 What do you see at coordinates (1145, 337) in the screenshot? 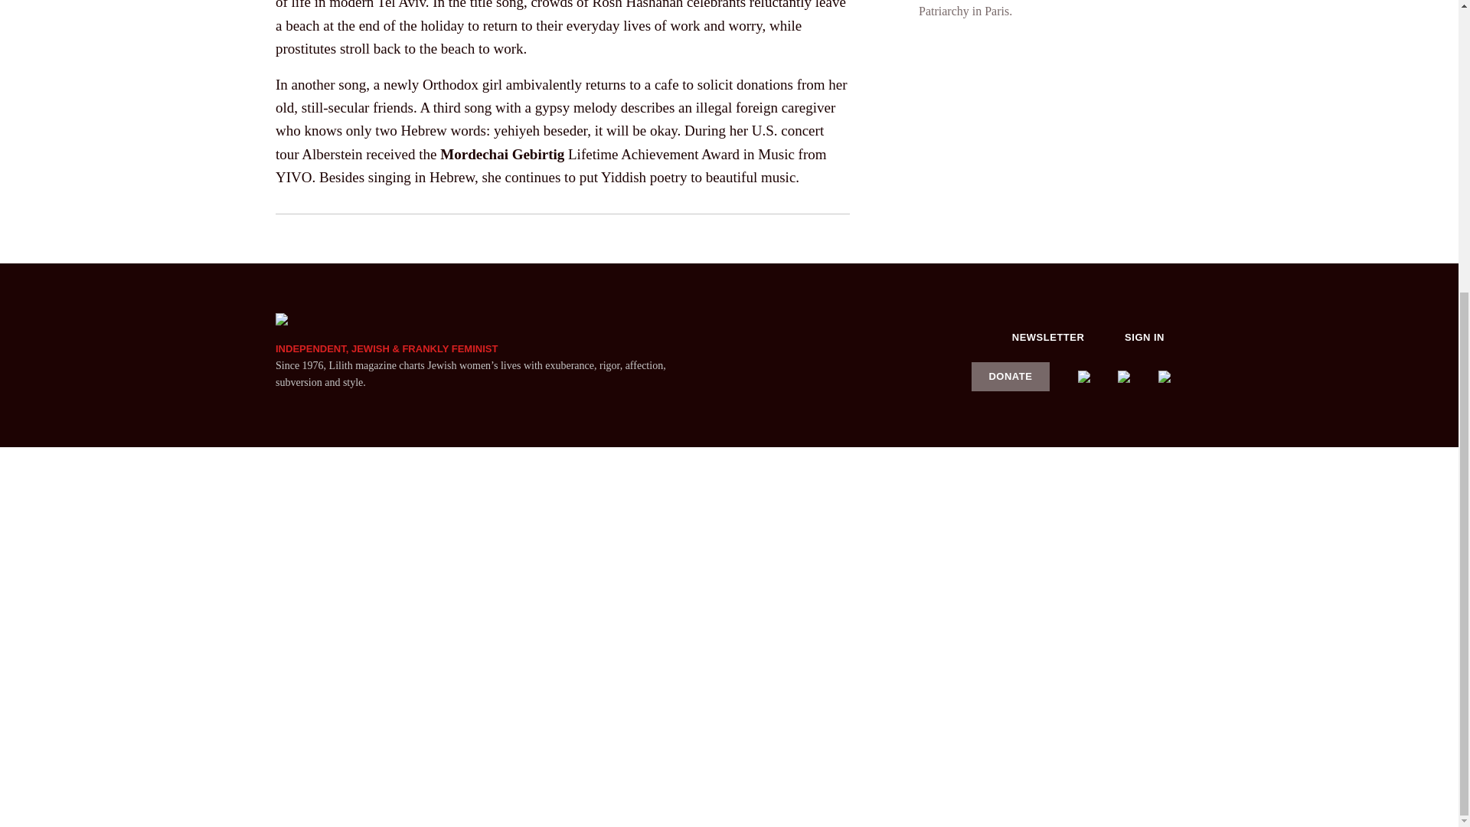
I see `SIGN IN` at bounding box center [1145, 337].